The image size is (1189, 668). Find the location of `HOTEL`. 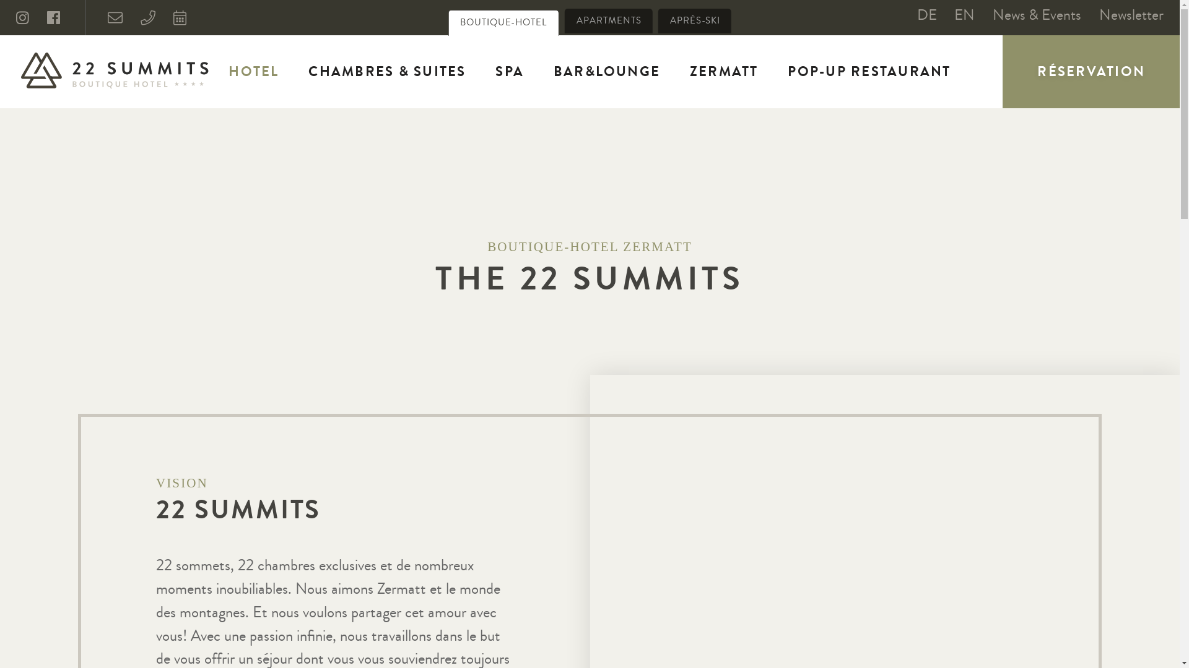

HOTEL is located at coordinates (254, 72).